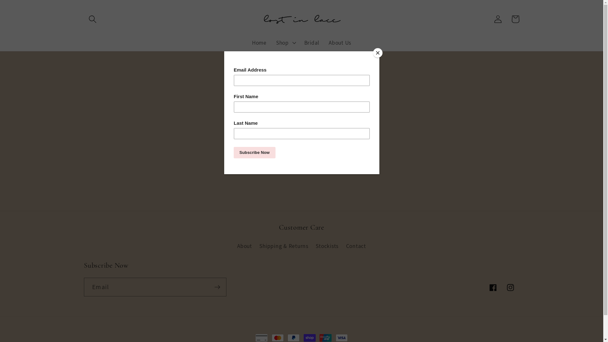  What do you see at coordinates (259, 43) in the screenshot?
I see `Home` at bounding box center [259, 43].